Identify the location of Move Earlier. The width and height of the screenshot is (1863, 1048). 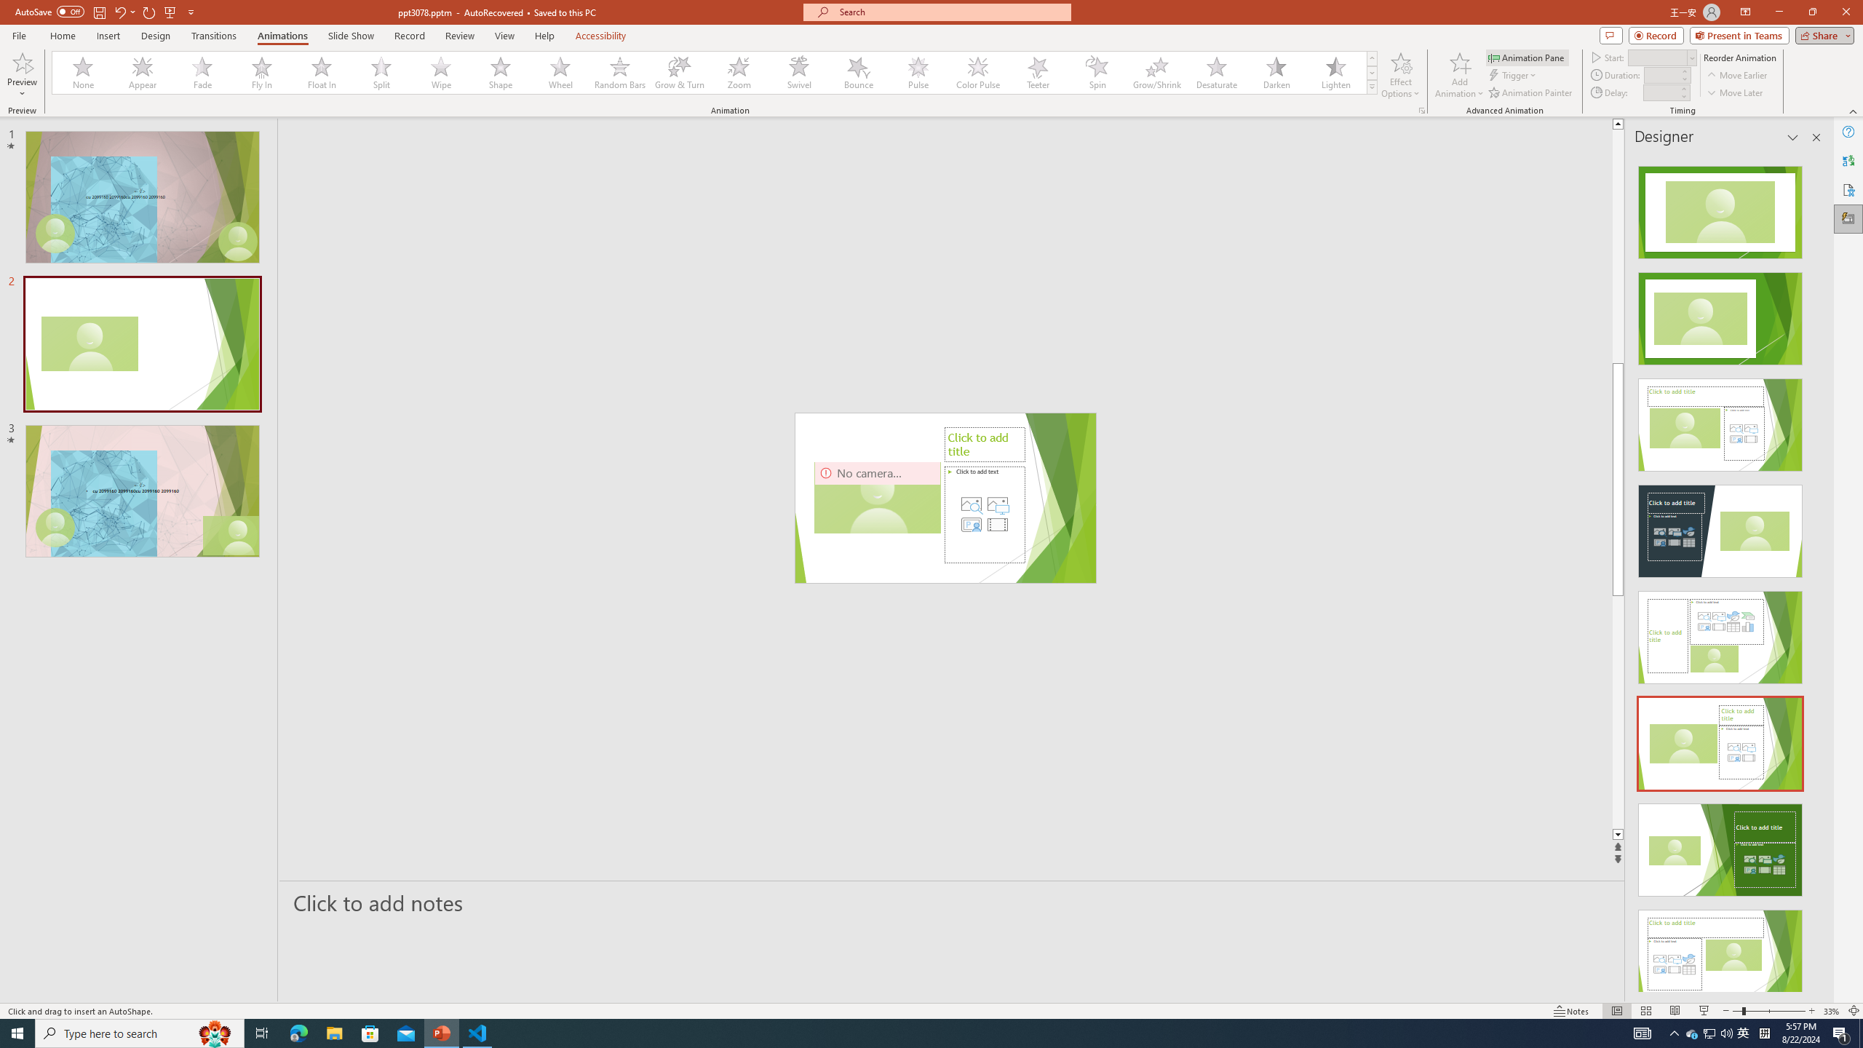
(1736, 76).